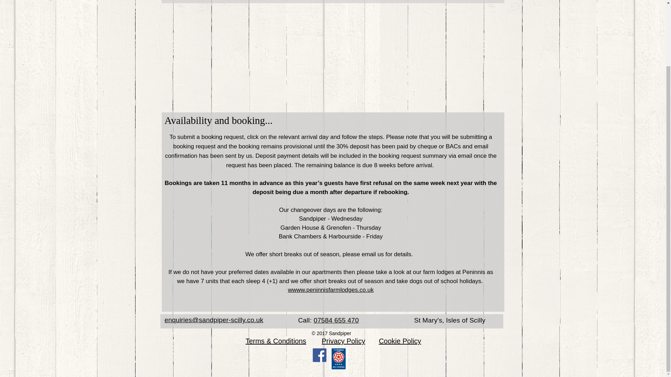 The width and height of the screenshot is (671, 377). Describe the element at coordinates (343, 341) in the screenshot. I see `Privacy Policy` at that location.